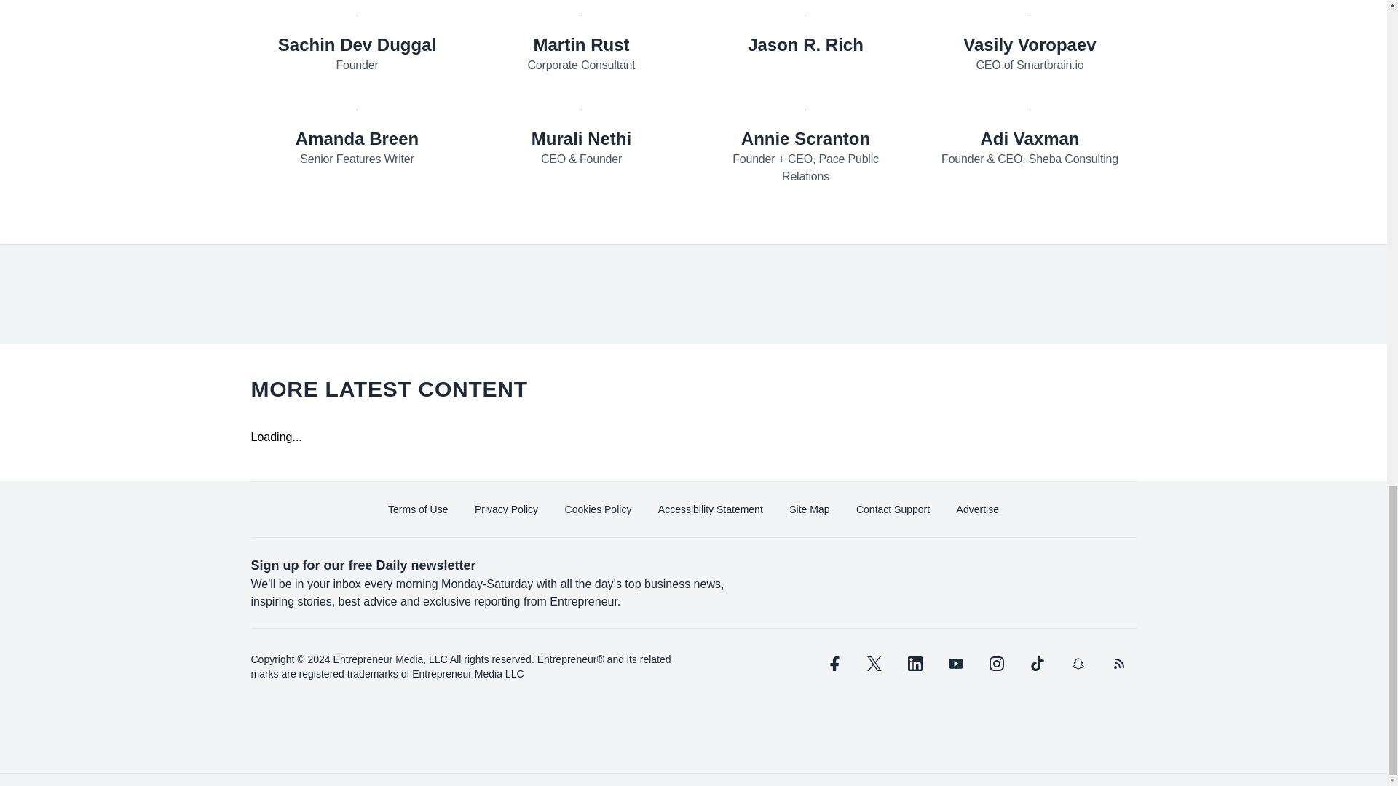 The height and width of the screenshot is (786, 1398). I want to click on instagram, so click(996, 664).